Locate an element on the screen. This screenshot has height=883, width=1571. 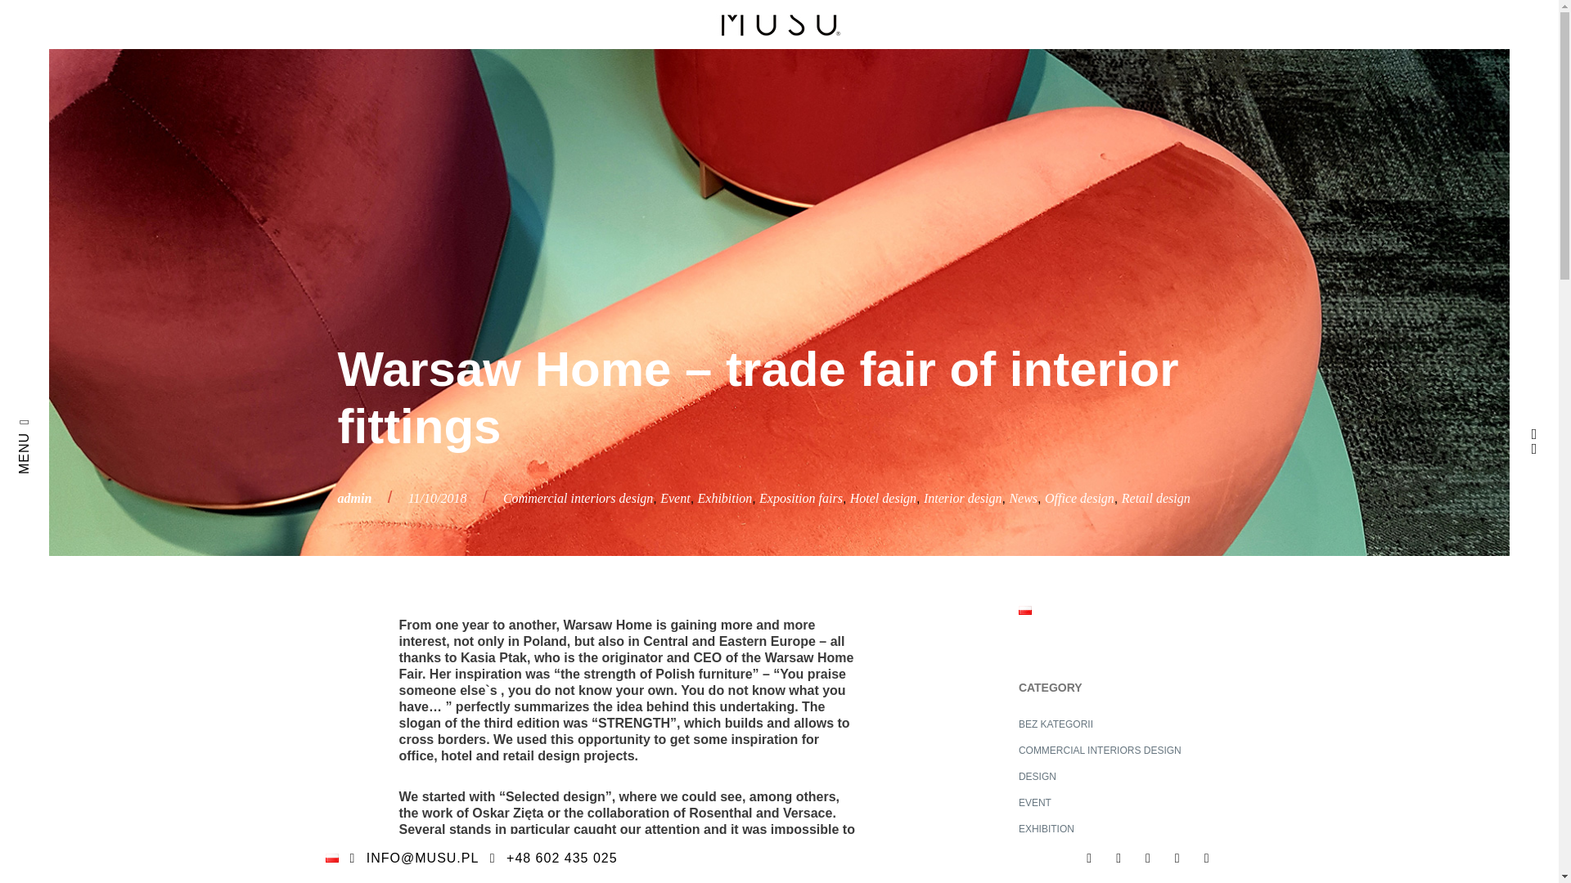
Office design is located at coordinates (1078, 497).